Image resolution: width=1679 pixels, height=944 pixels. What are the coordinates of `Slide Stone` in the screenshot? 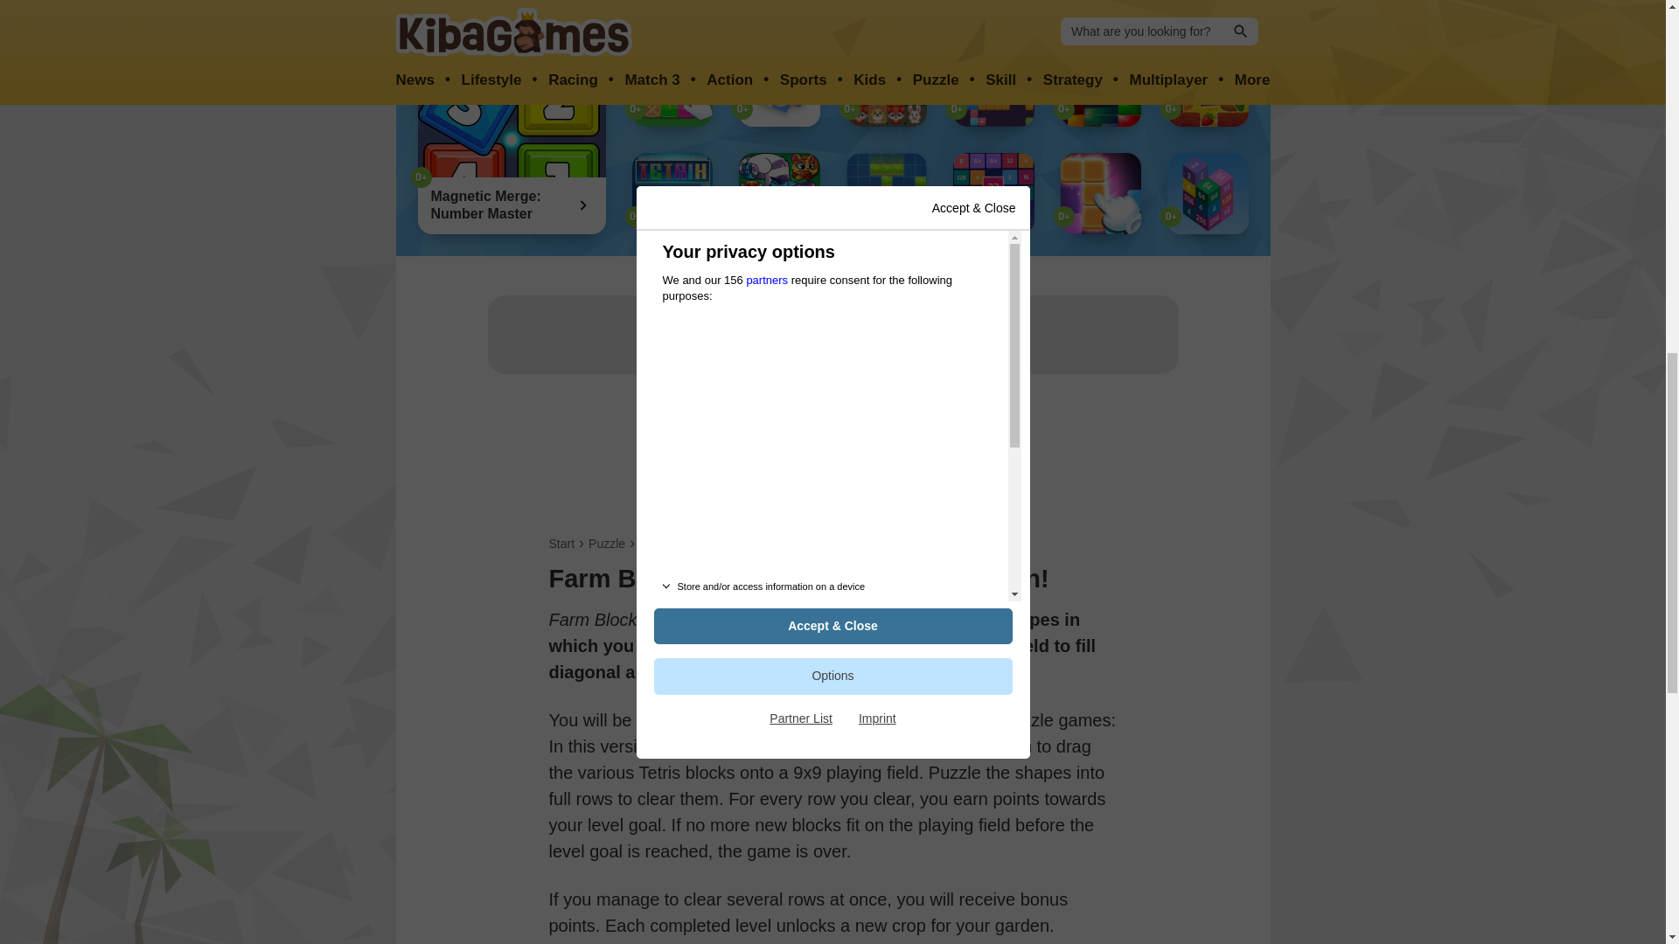 It's located at (1100, 86).